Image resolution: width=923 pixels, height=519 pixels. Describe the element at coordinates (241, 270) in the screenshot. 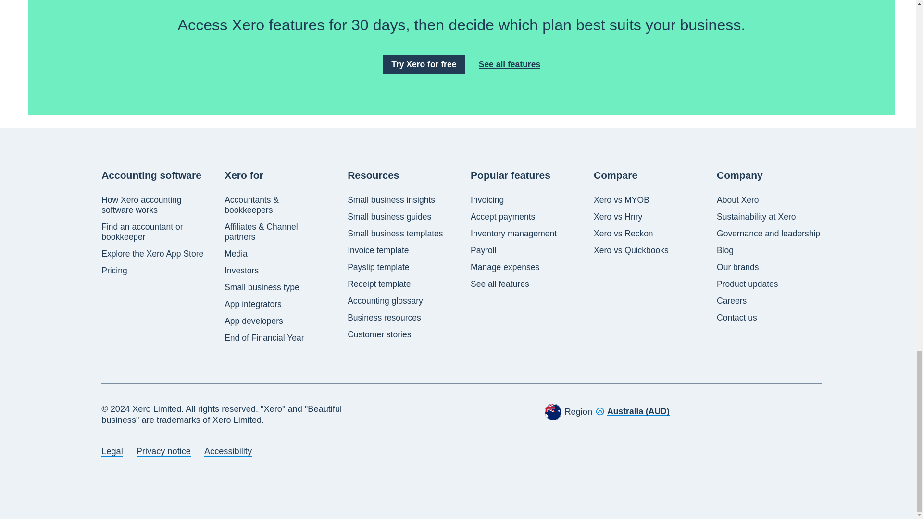

I see `Investors` at that location.